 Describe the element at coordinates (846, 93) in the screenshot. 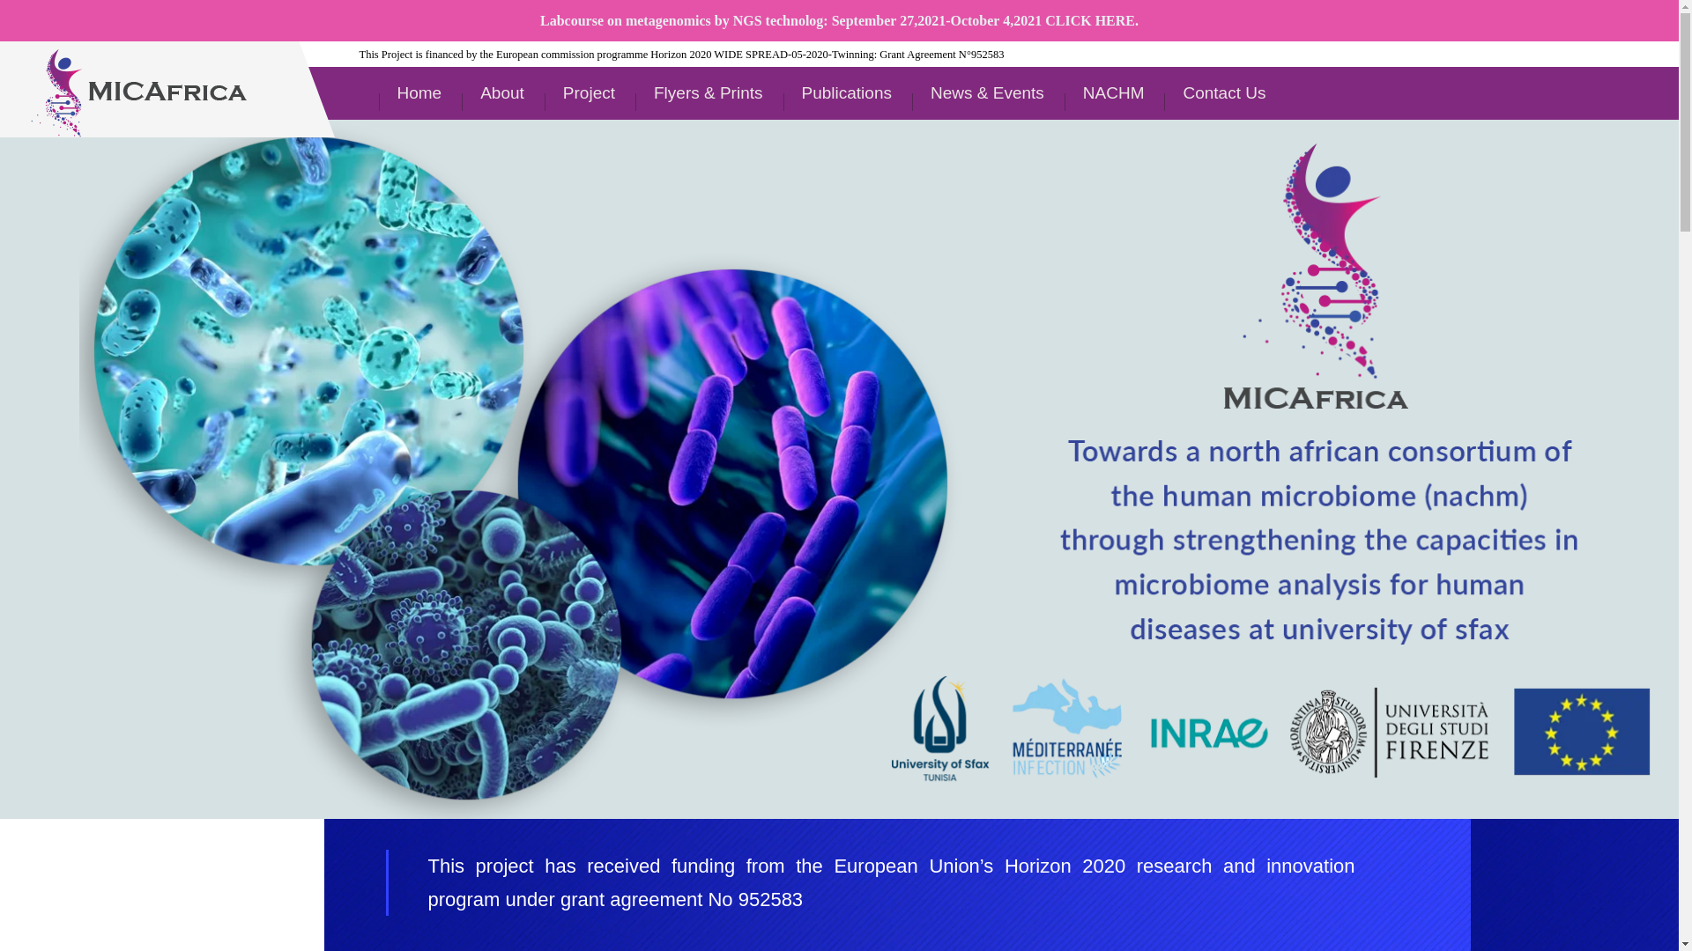

I see `Publications` at that location.